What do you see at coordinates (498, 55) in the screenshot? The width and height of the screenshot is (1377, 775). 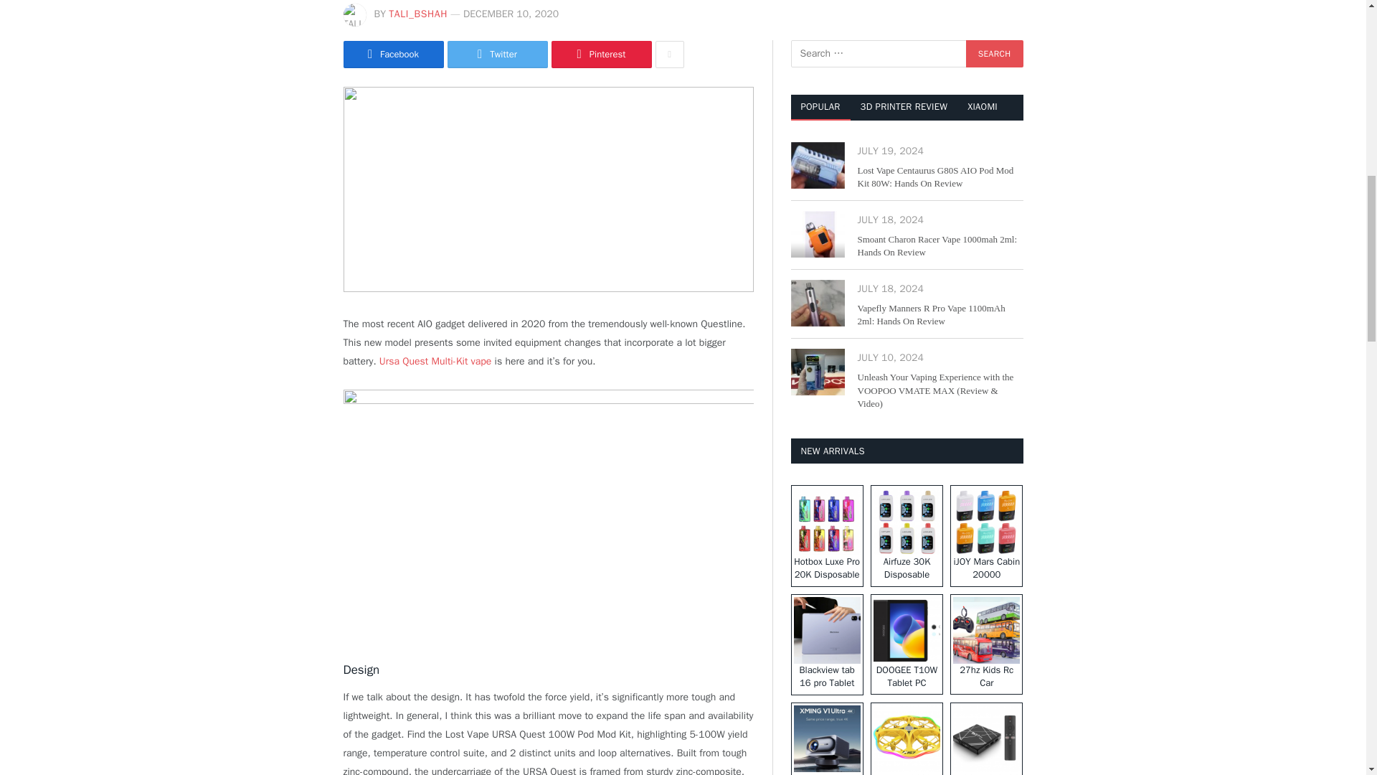 I see `Share on Twitter` at bounding box center [498, 55].